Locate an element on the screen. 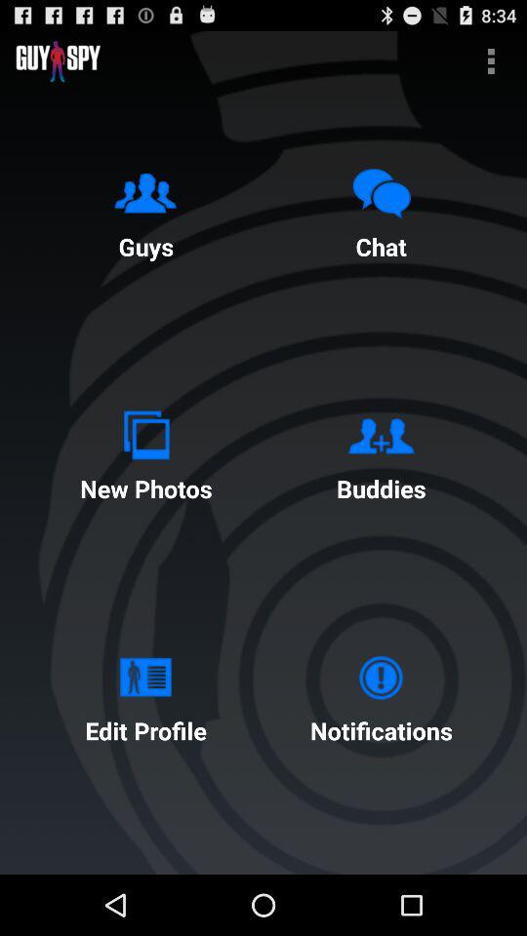 The height and width of the screenshot is (936, 527). press the edit profile item is located at coordinates (145, 694).